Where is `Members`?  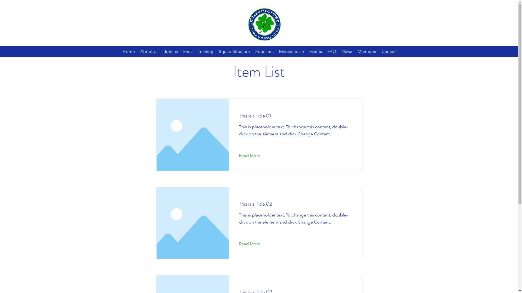 Members is located at coordinates (367, 52).